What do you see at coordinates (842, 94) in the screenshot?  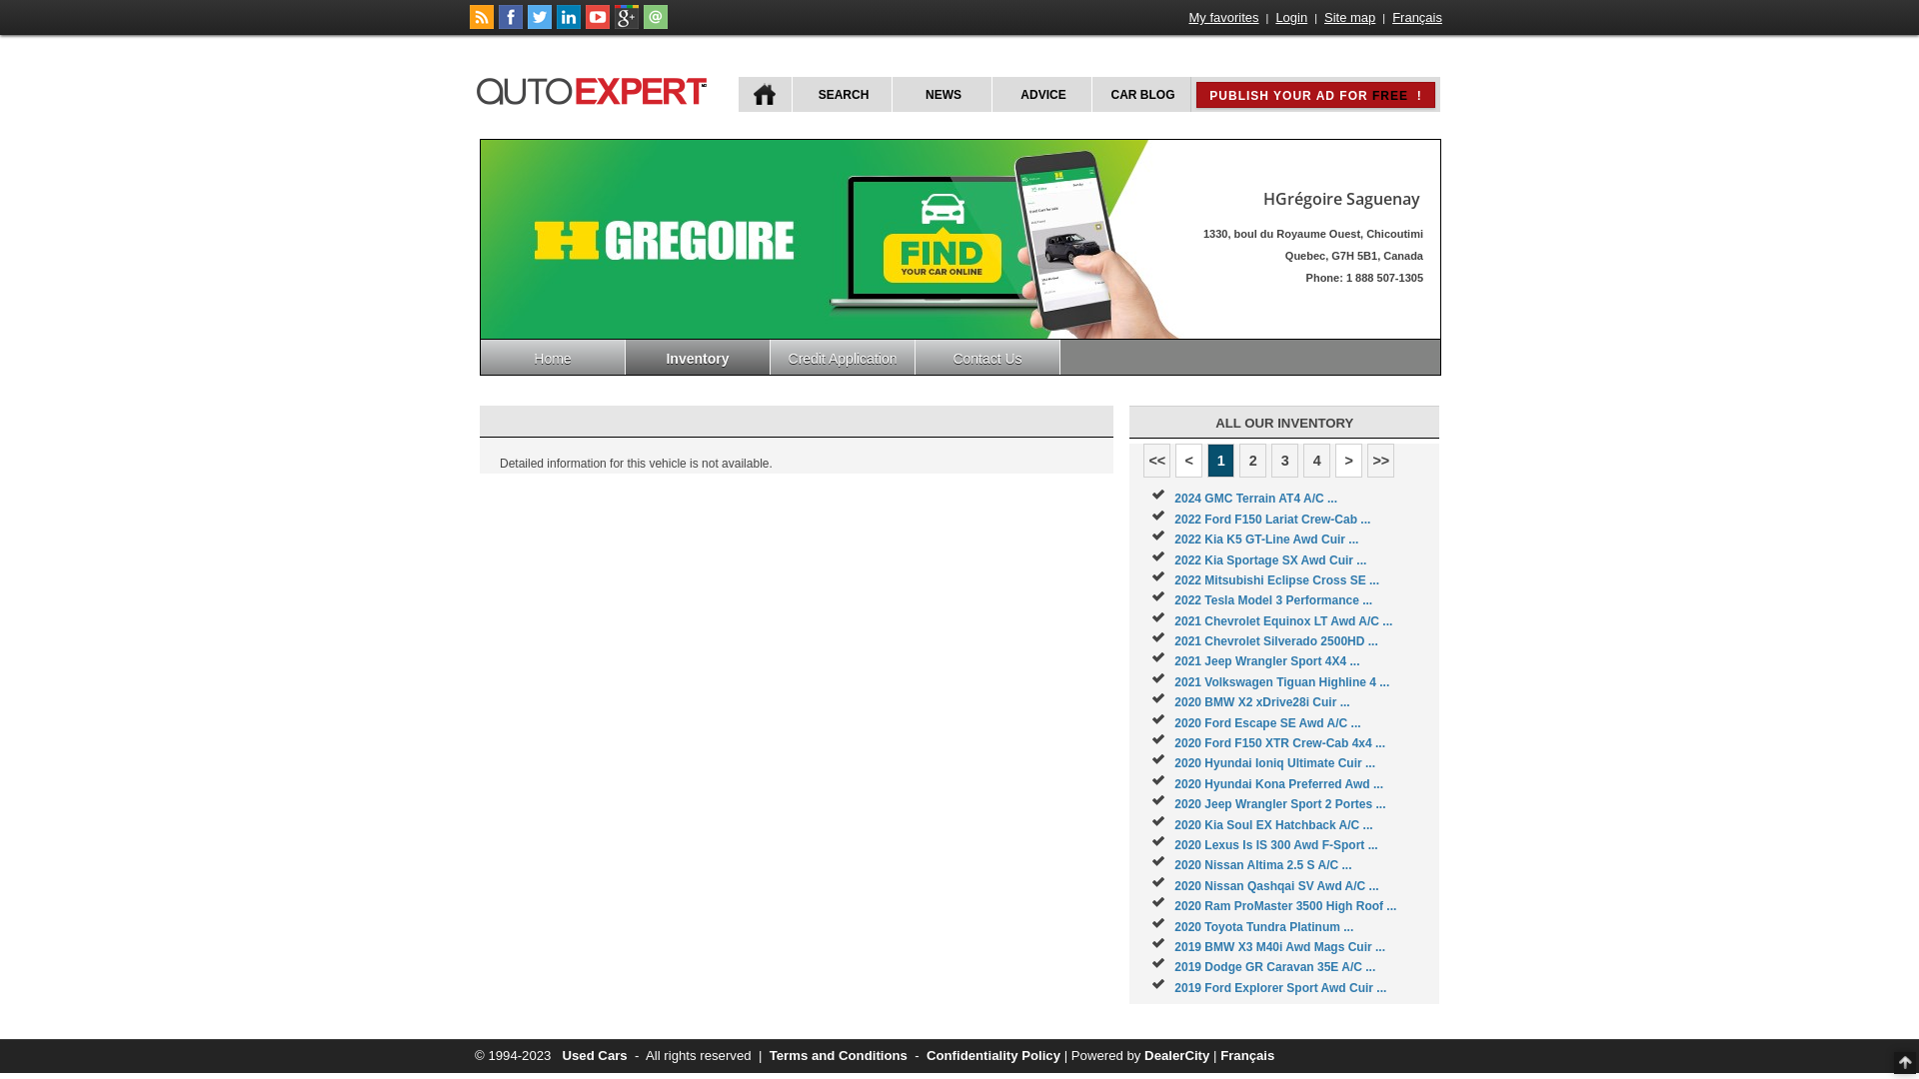 I see `SEARCH` at bounding box center [842, 94].